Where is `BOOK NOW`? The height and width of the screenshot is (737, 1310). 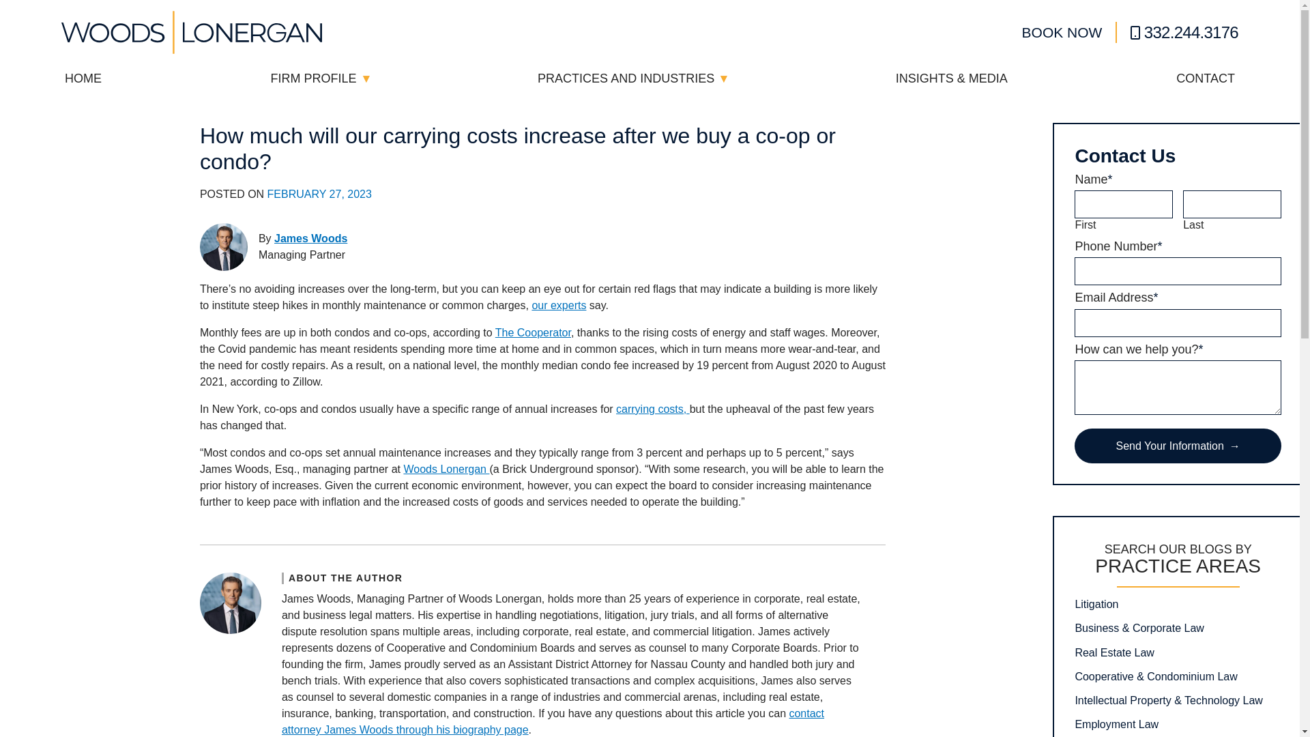 BOOK NOW is located at coordinates (1069, 33).